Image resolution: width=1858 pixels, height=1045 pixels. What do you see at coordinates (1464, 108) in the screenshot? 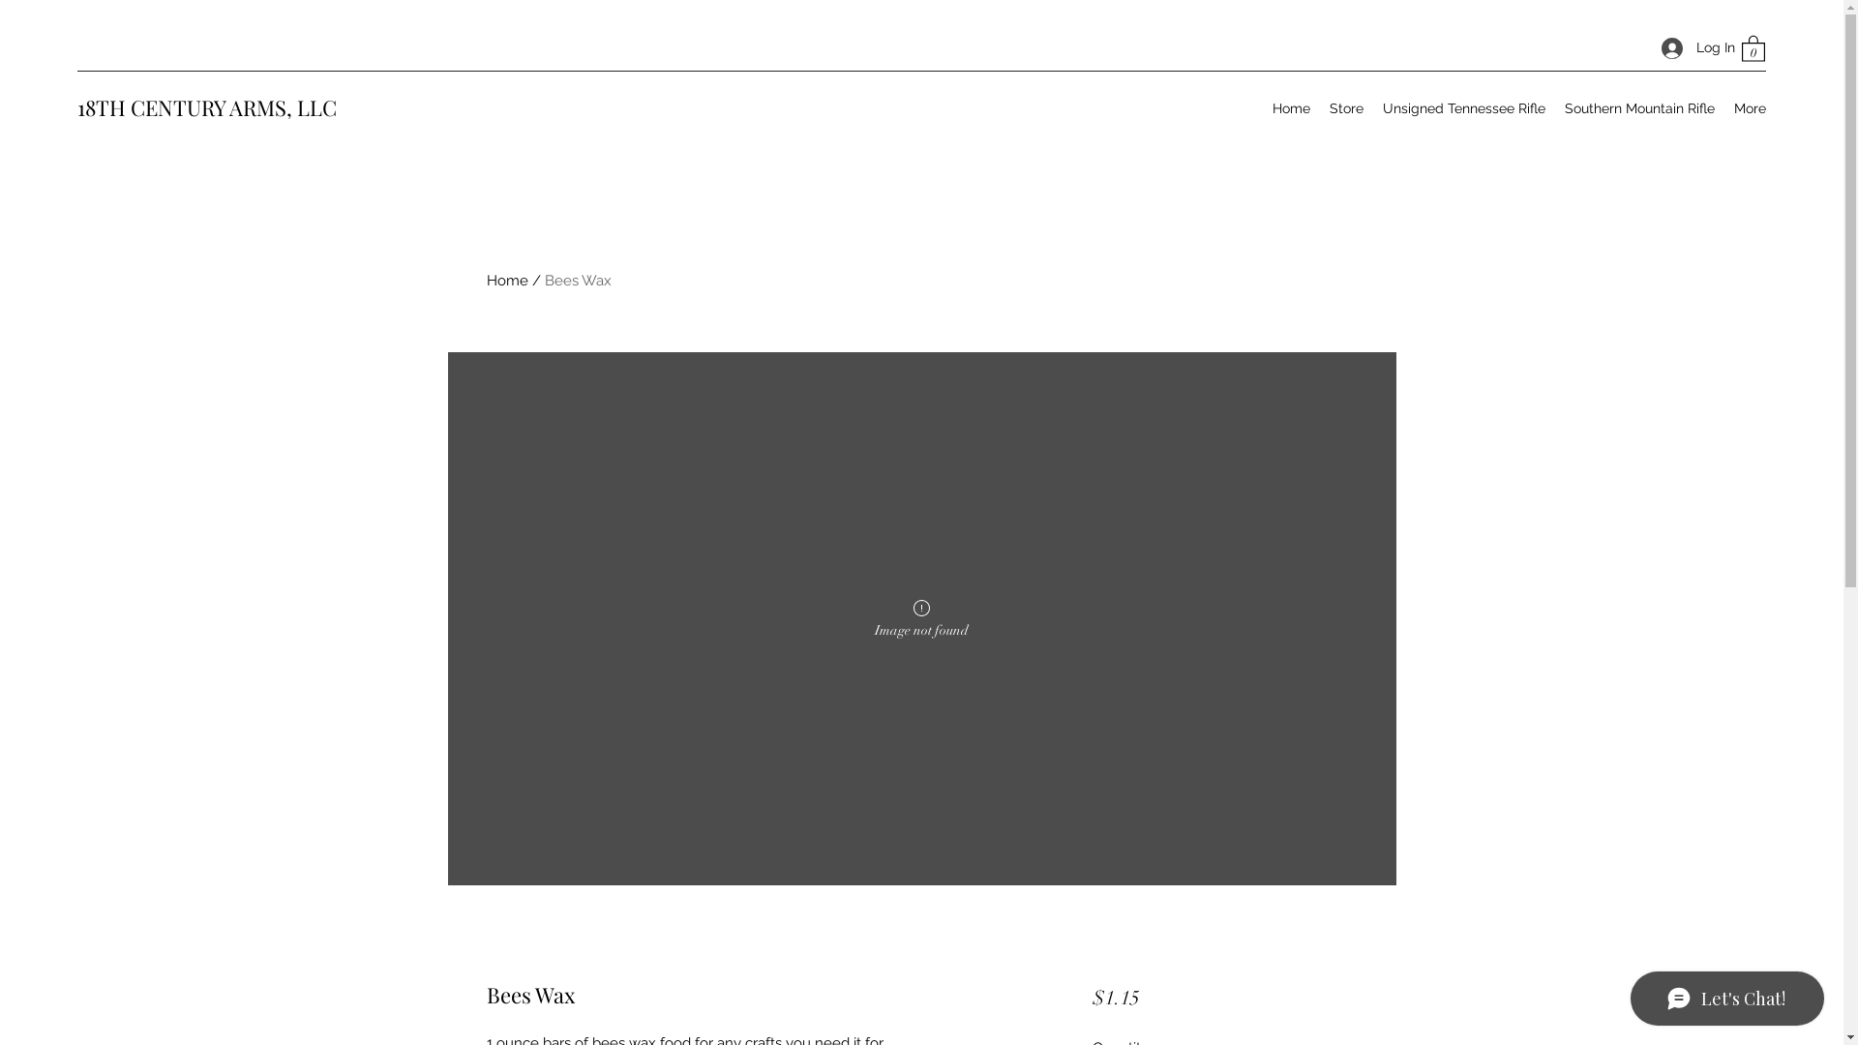
I see `Unsigned Tennessee Rifle` at bounding box center [1464, 108].